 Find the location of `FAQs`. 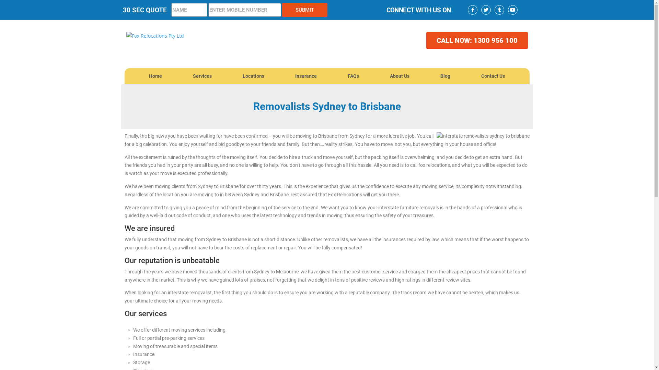

FAQs is located at coordinates (354, 76).